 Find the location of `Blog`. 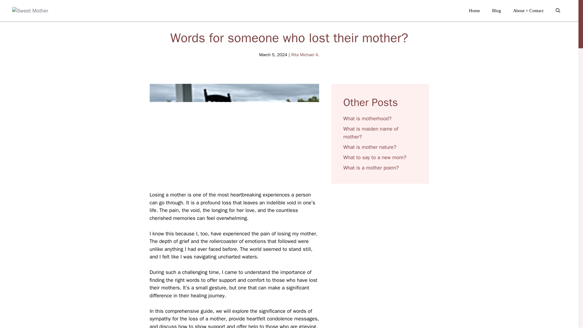

Blog is located at coordinates (497, 10).